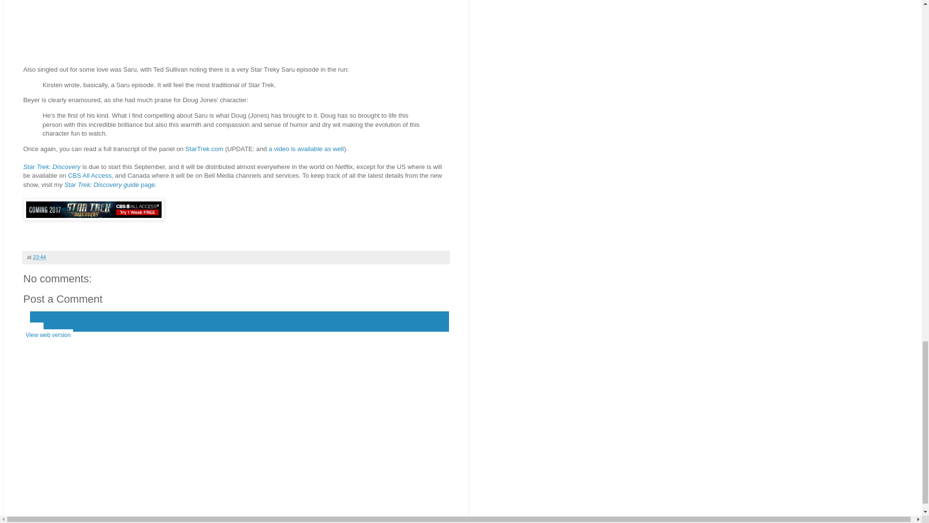  Describe the element at coordinates (251, 518) in the screenshot. I see `Blogger` at that location.